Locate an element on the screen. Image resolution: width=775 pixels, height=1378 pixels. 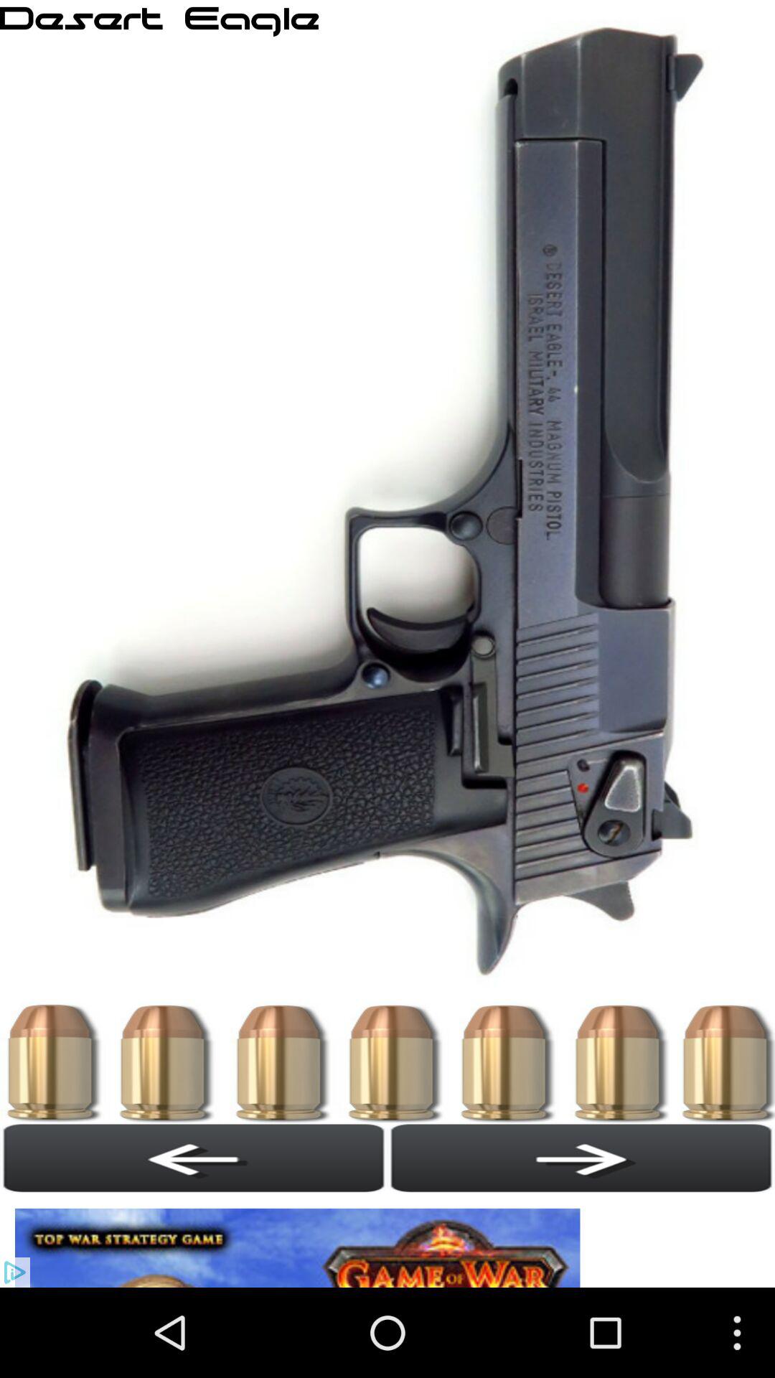
advance is located at coordinates (581, 1158).